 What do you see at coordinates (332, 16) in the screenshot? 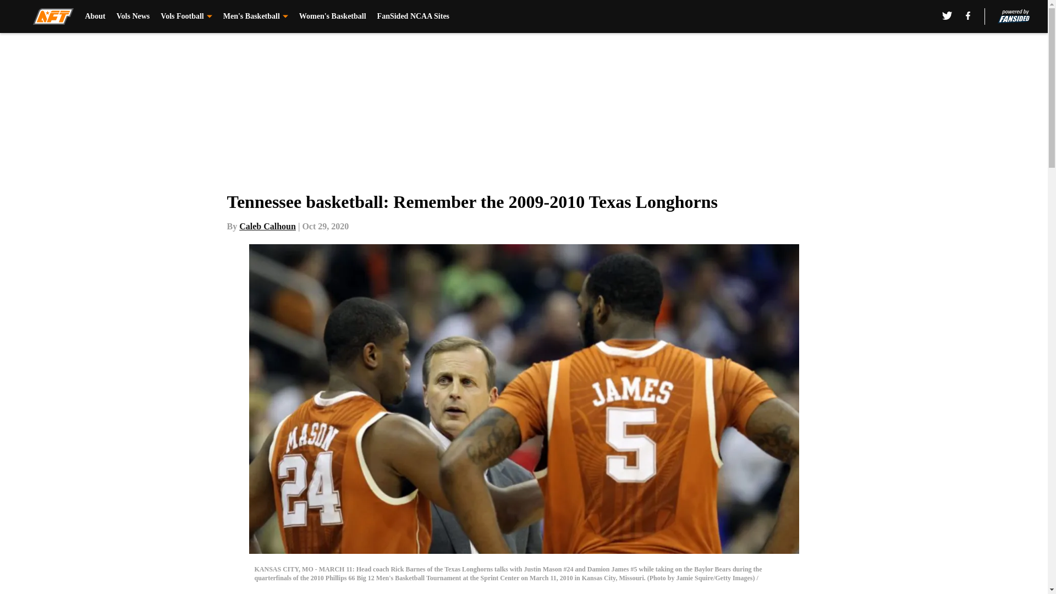
I see `Women's Basketball` at bounding box center [332, 16].